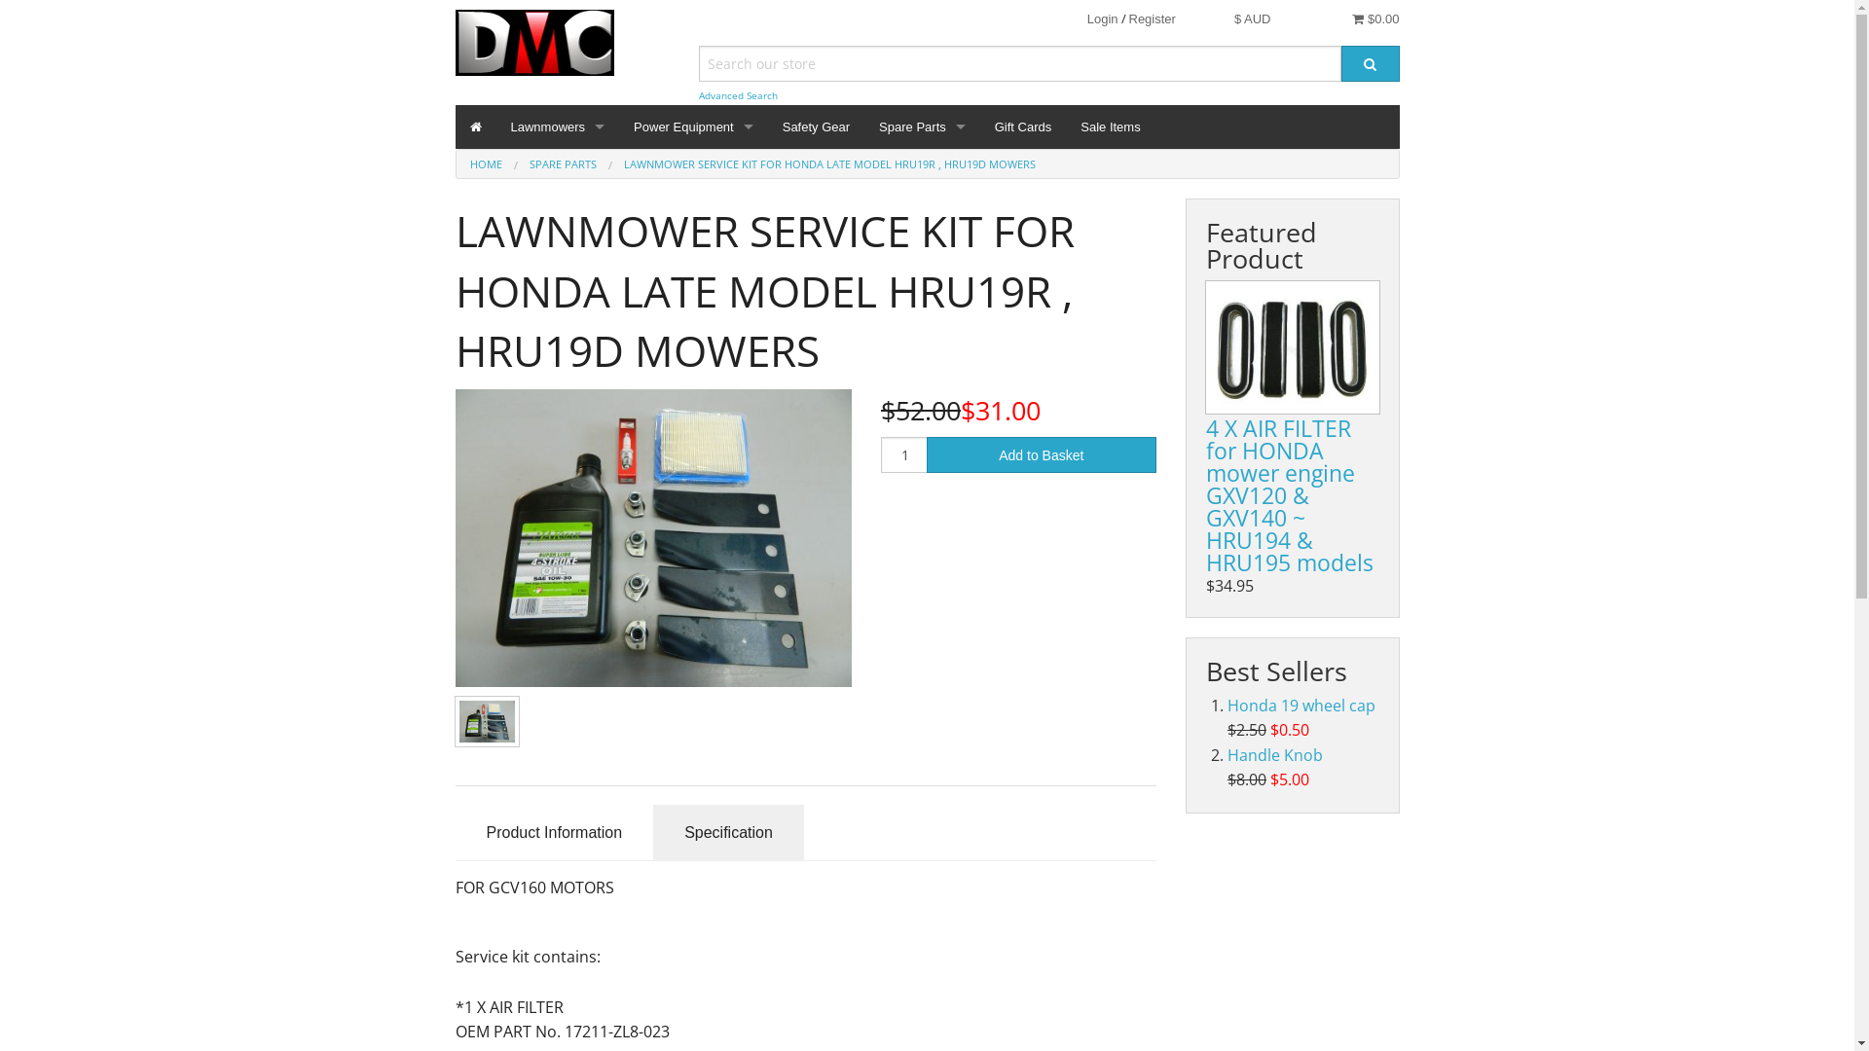 The width and height of the screenshot is (1869, 1051). What do you see at coordinates (923, 282) in the screenshot?
I see `Cables & Controls` at bounding box center [923, 282].